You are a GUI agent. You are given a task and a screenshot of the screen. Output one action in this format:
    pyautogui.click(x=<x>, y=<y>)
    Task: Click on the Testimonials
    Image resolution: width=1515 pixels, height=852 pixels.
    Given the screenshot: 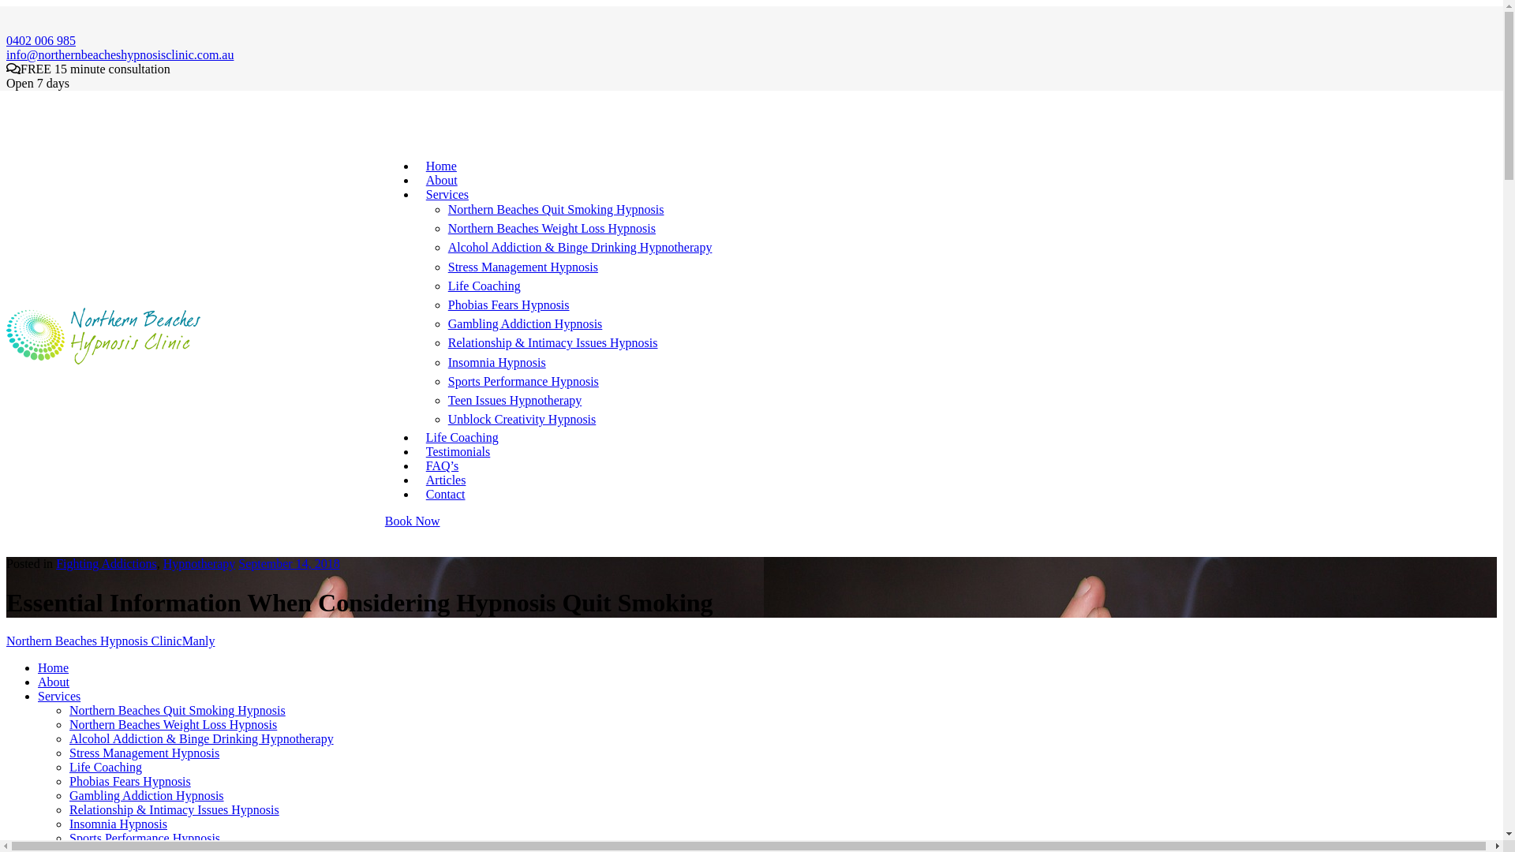 What is the action you would take?
    pyautogui.click(x=458, y=452)
    